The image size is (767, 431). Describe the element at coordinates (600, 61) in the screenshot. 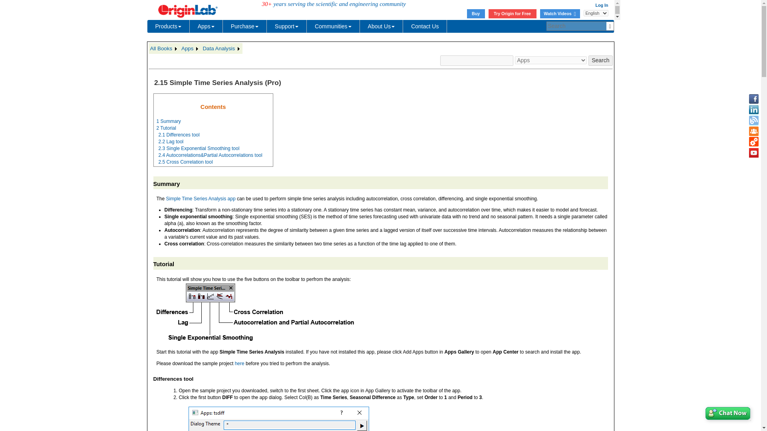

I see `Search` at that location.